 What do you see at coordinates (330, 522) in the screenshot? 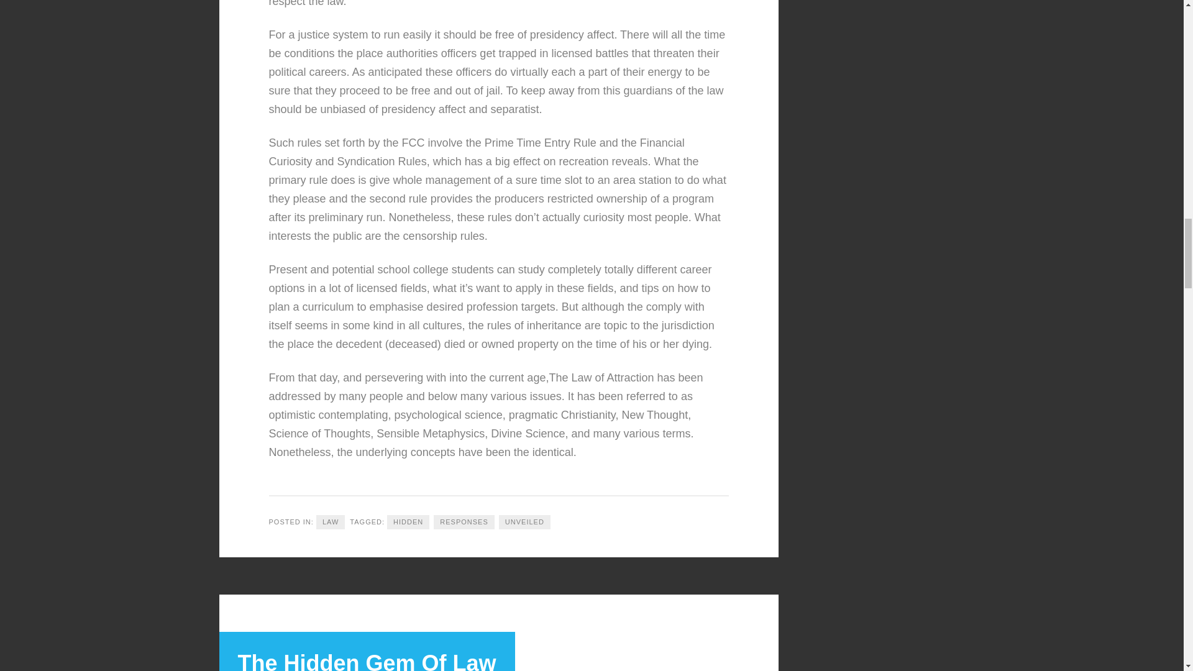
I see `LAW` at bounding box center [330, 522].